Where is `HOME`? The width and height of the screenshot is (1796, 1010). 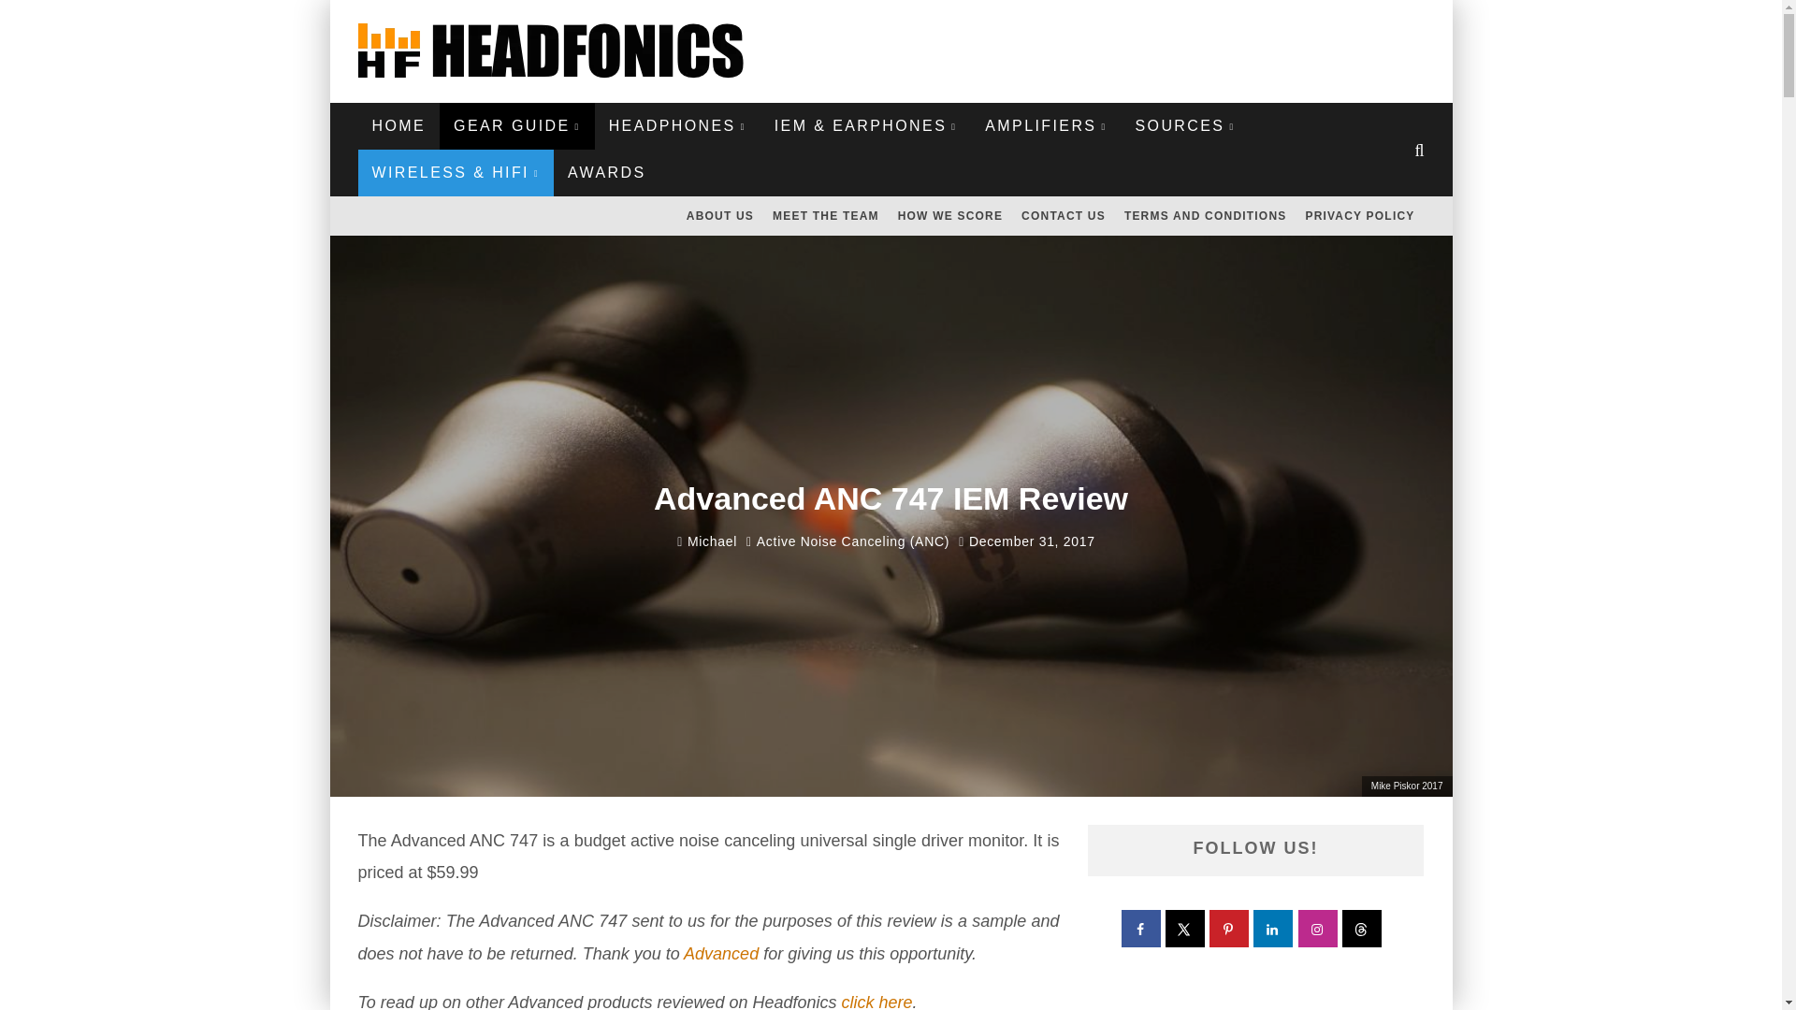 HOME is located at coordinates (398, 125).